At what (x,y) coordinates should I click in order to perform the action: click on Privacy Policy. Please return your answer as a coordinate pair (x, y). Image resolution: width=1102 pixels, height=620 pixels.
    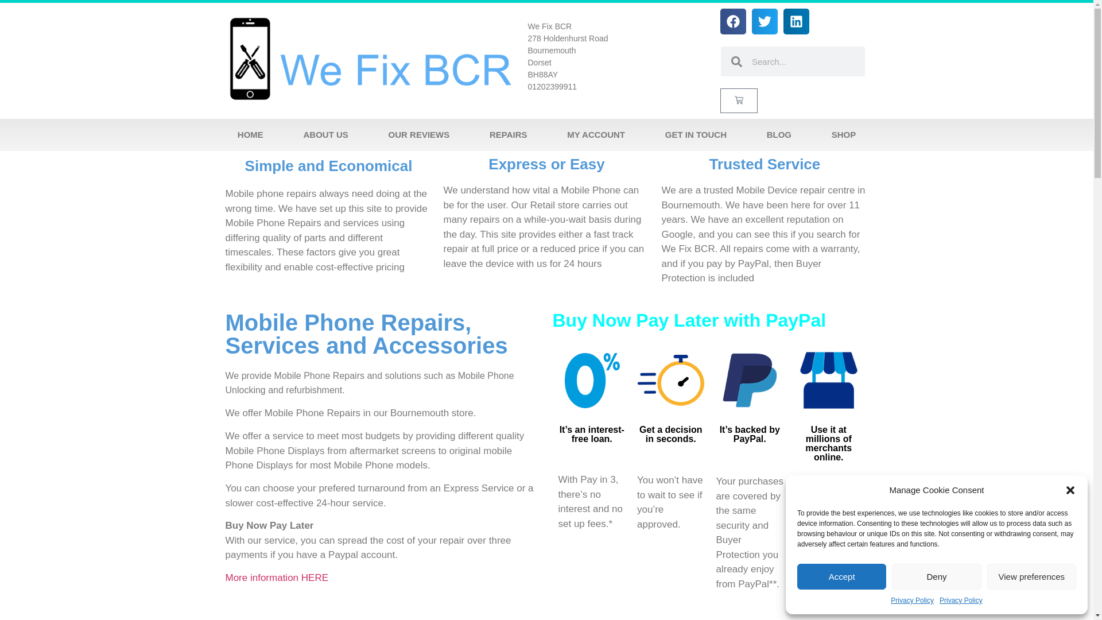
    Looking at the image, I should click on (961, 600).